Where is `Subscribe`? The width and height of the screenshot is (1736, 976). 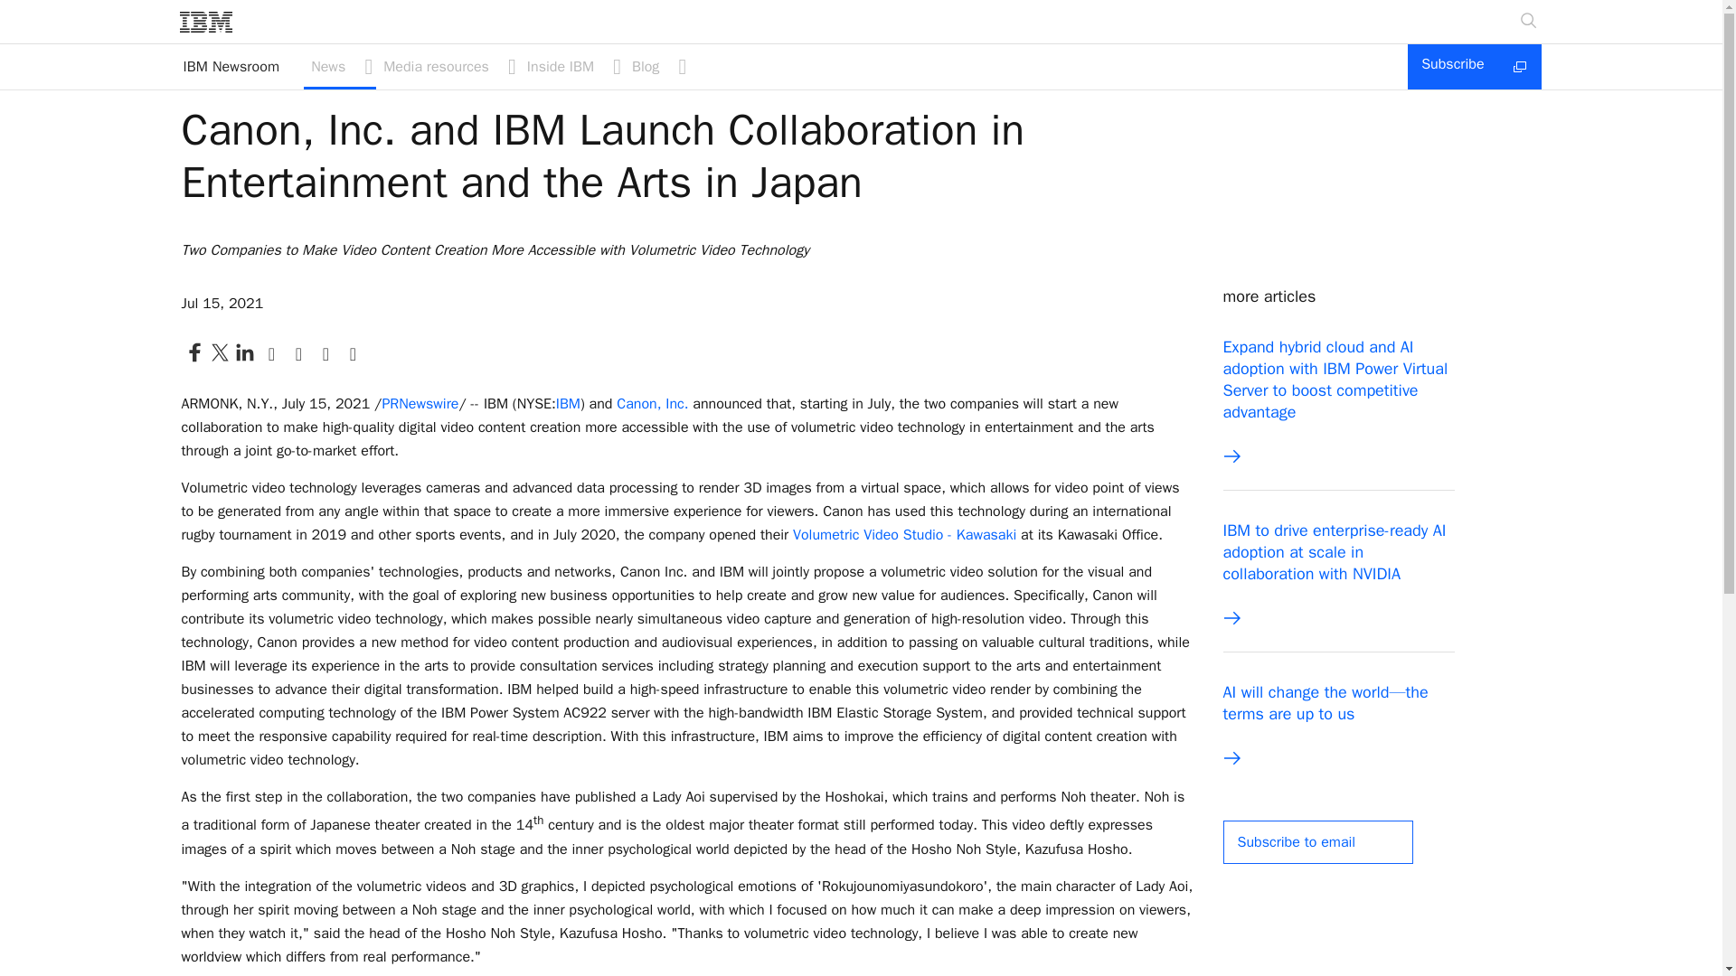 Subscribe is located at coordinates (1474, 67).